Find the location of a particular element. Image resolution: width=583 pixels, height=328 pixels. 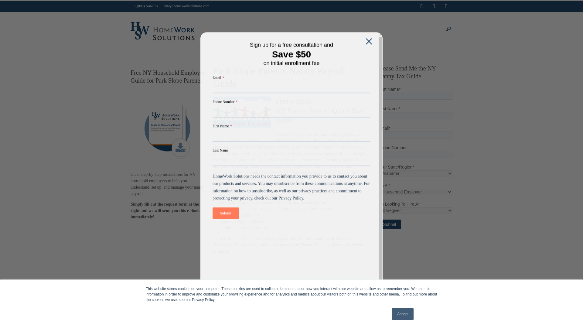

Accept is located at coordinates (403, 314).